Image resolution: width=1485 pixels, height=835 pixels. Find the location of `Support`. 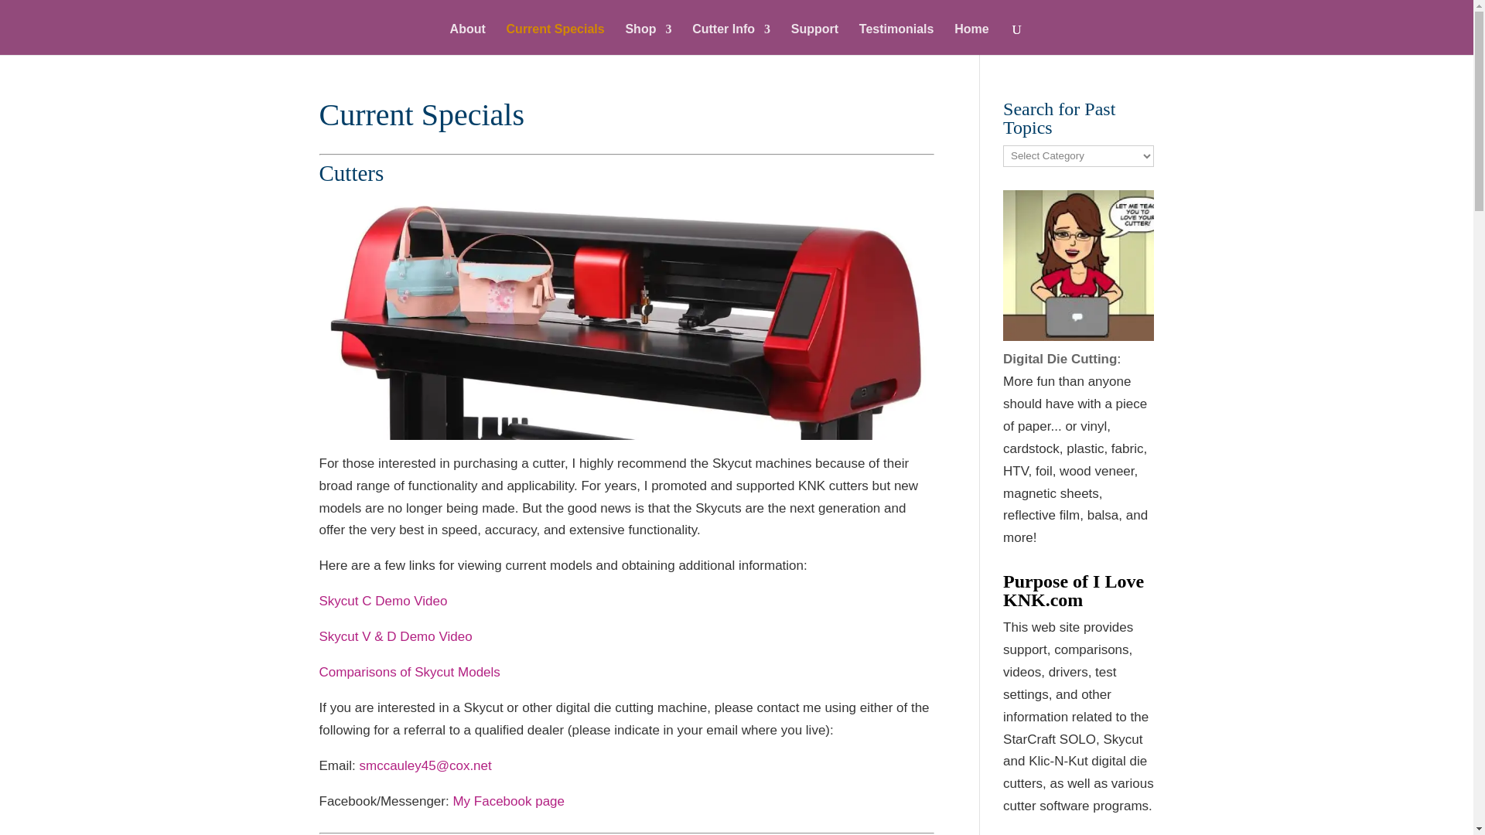

Support is located at coordinates (815, 39).